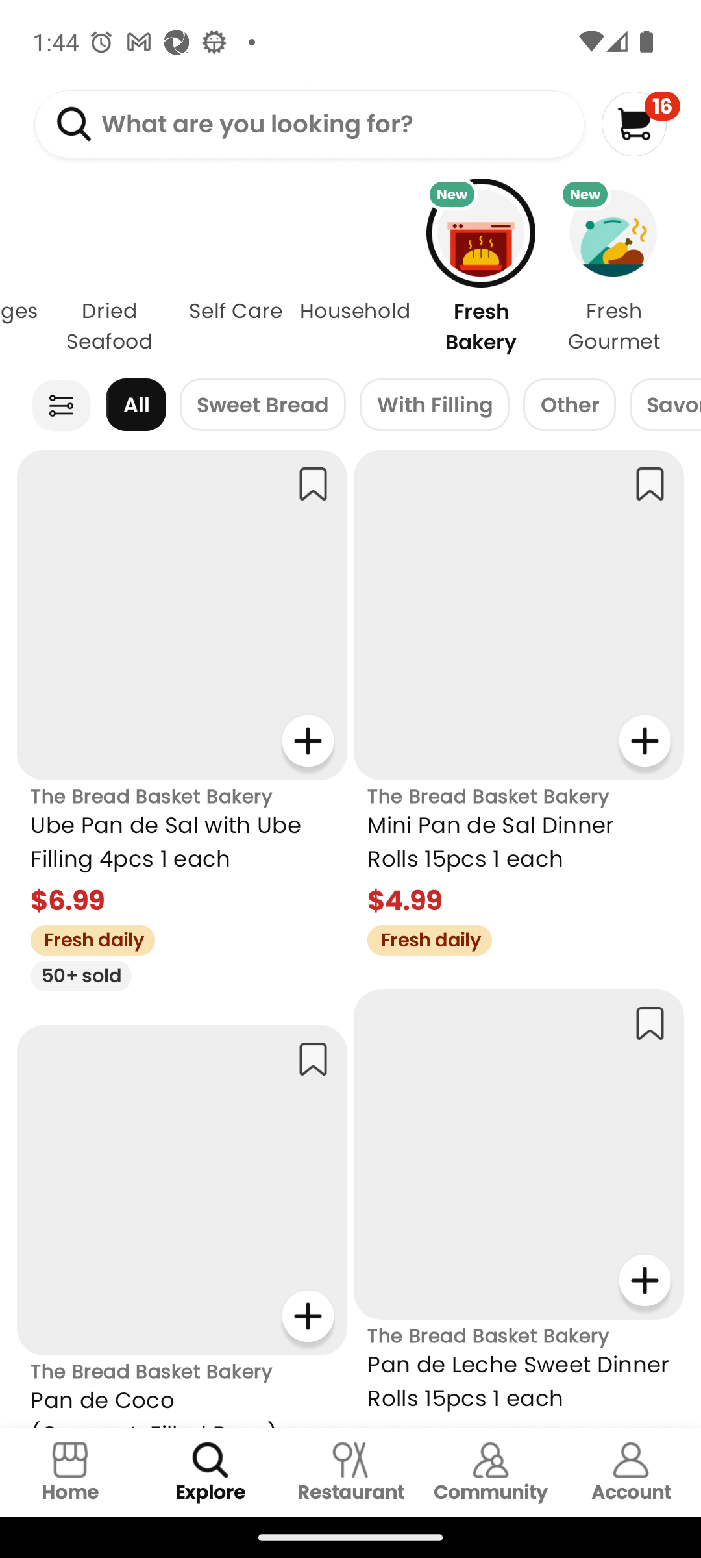  Describe the element at coordinates (481, 271) in the screenshot. I see `New Fresh Bakery` at that location.